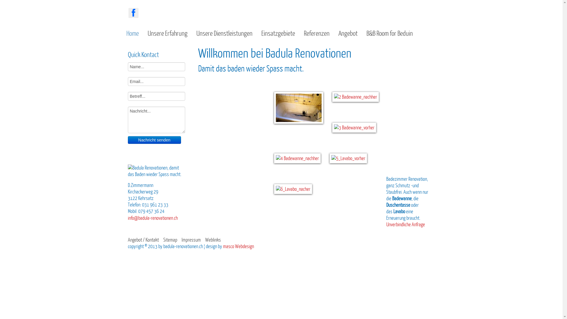 Image resolution: width=567 pixels, height=319 pixels. I want to click on Angebot / Kontakt, so click(143, 240).